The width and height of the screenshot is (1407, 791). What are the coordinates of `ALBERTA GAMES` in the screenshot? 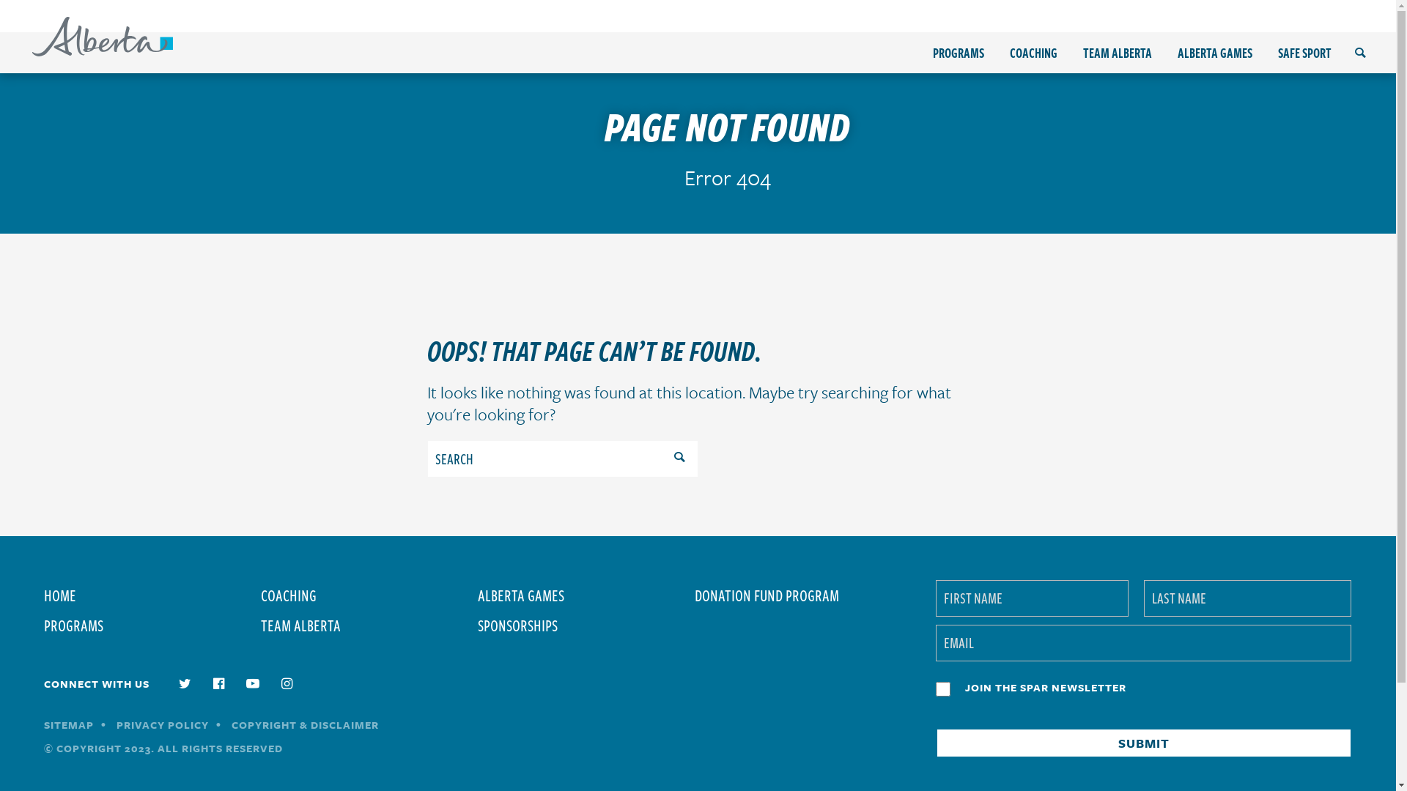 It's located at (583, 595).